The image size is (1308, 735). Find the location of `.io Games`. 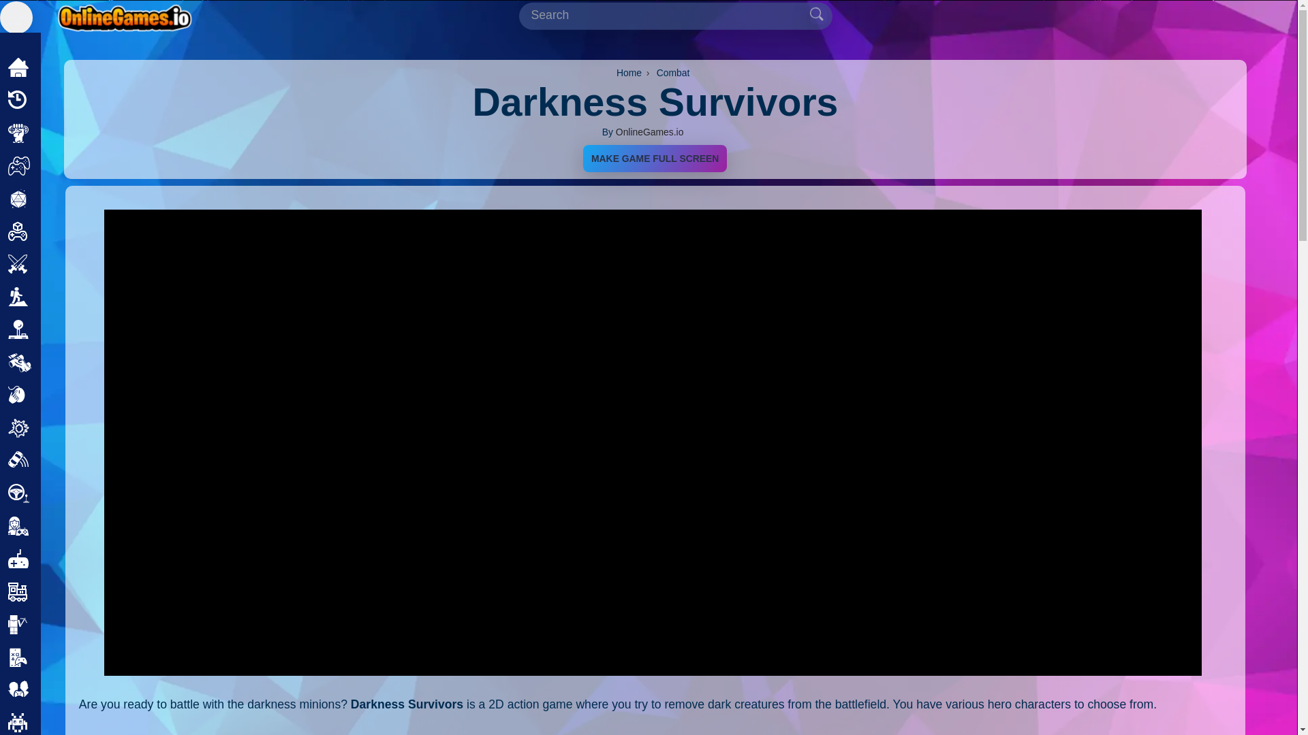

.io Games is located at coordinates (67, 558).